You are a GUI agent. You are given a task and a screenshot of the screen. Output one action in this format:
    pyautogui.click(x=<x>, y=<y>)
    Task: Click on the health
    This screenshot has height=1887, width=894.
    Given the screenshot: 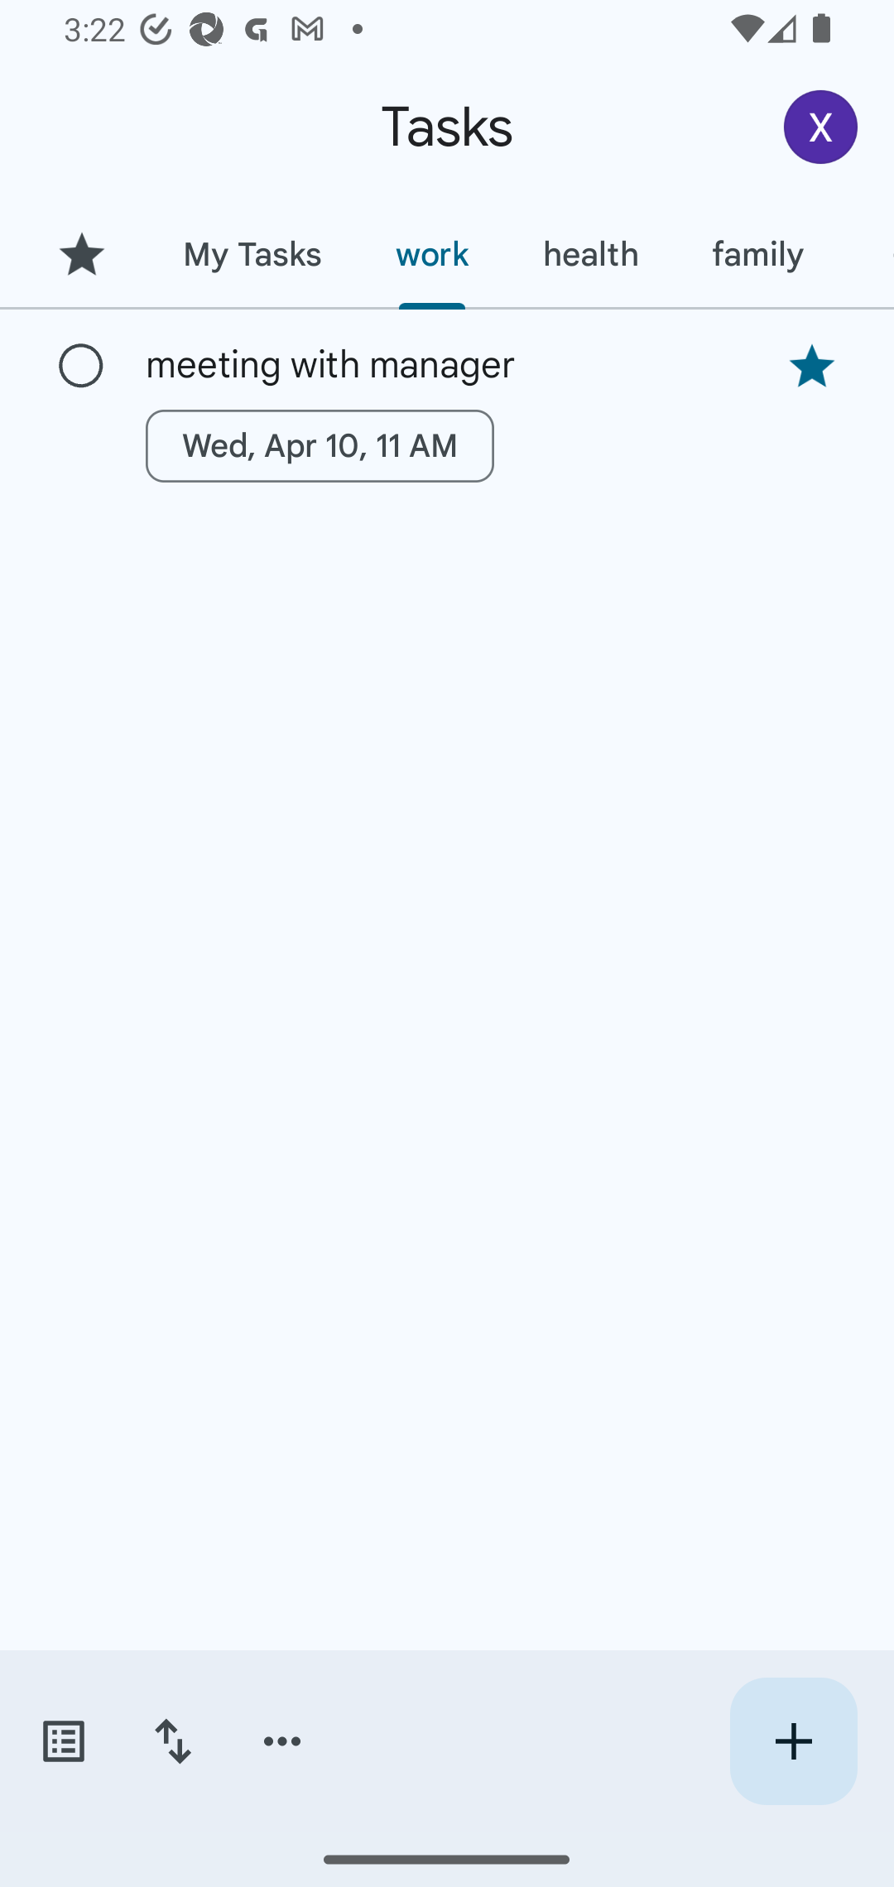 What is the action you would take?
    pyautogui.click(x=590, y=254)
    